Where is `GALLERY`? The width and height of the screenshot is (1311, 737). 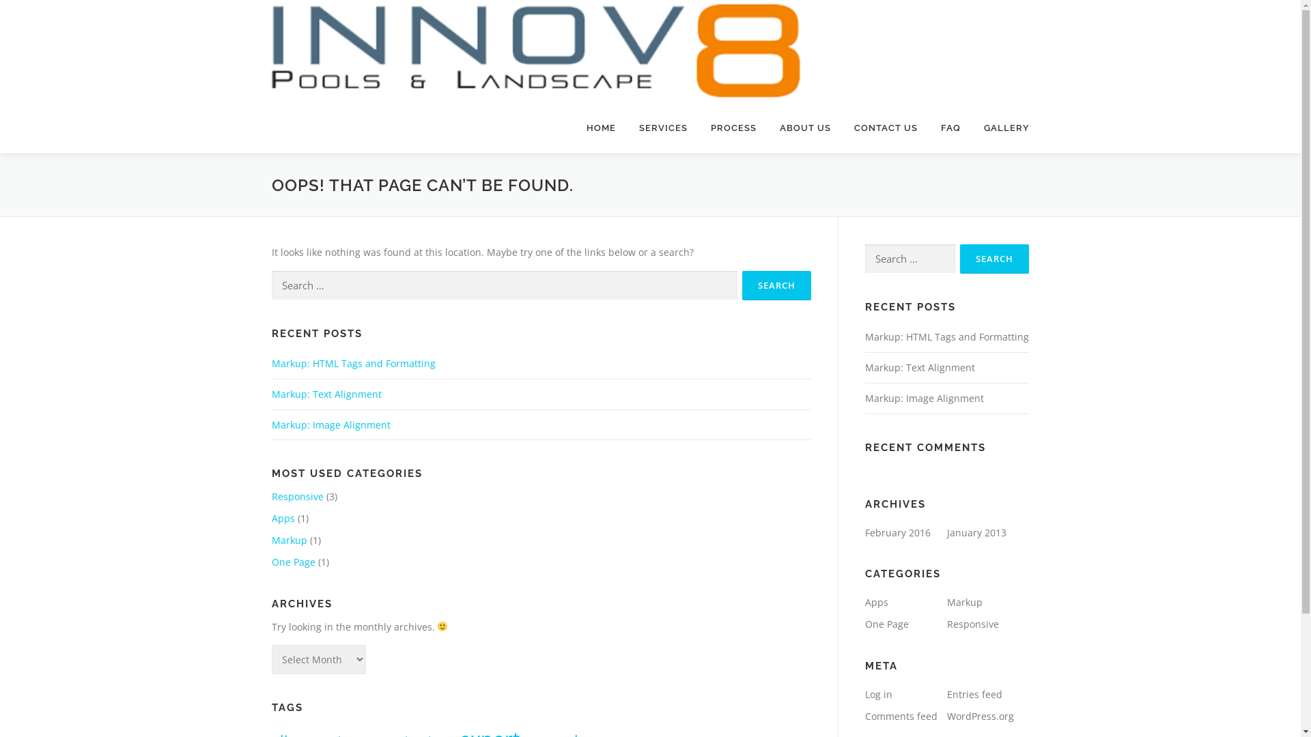
GALLERY is located at coordinates (1001, 128).